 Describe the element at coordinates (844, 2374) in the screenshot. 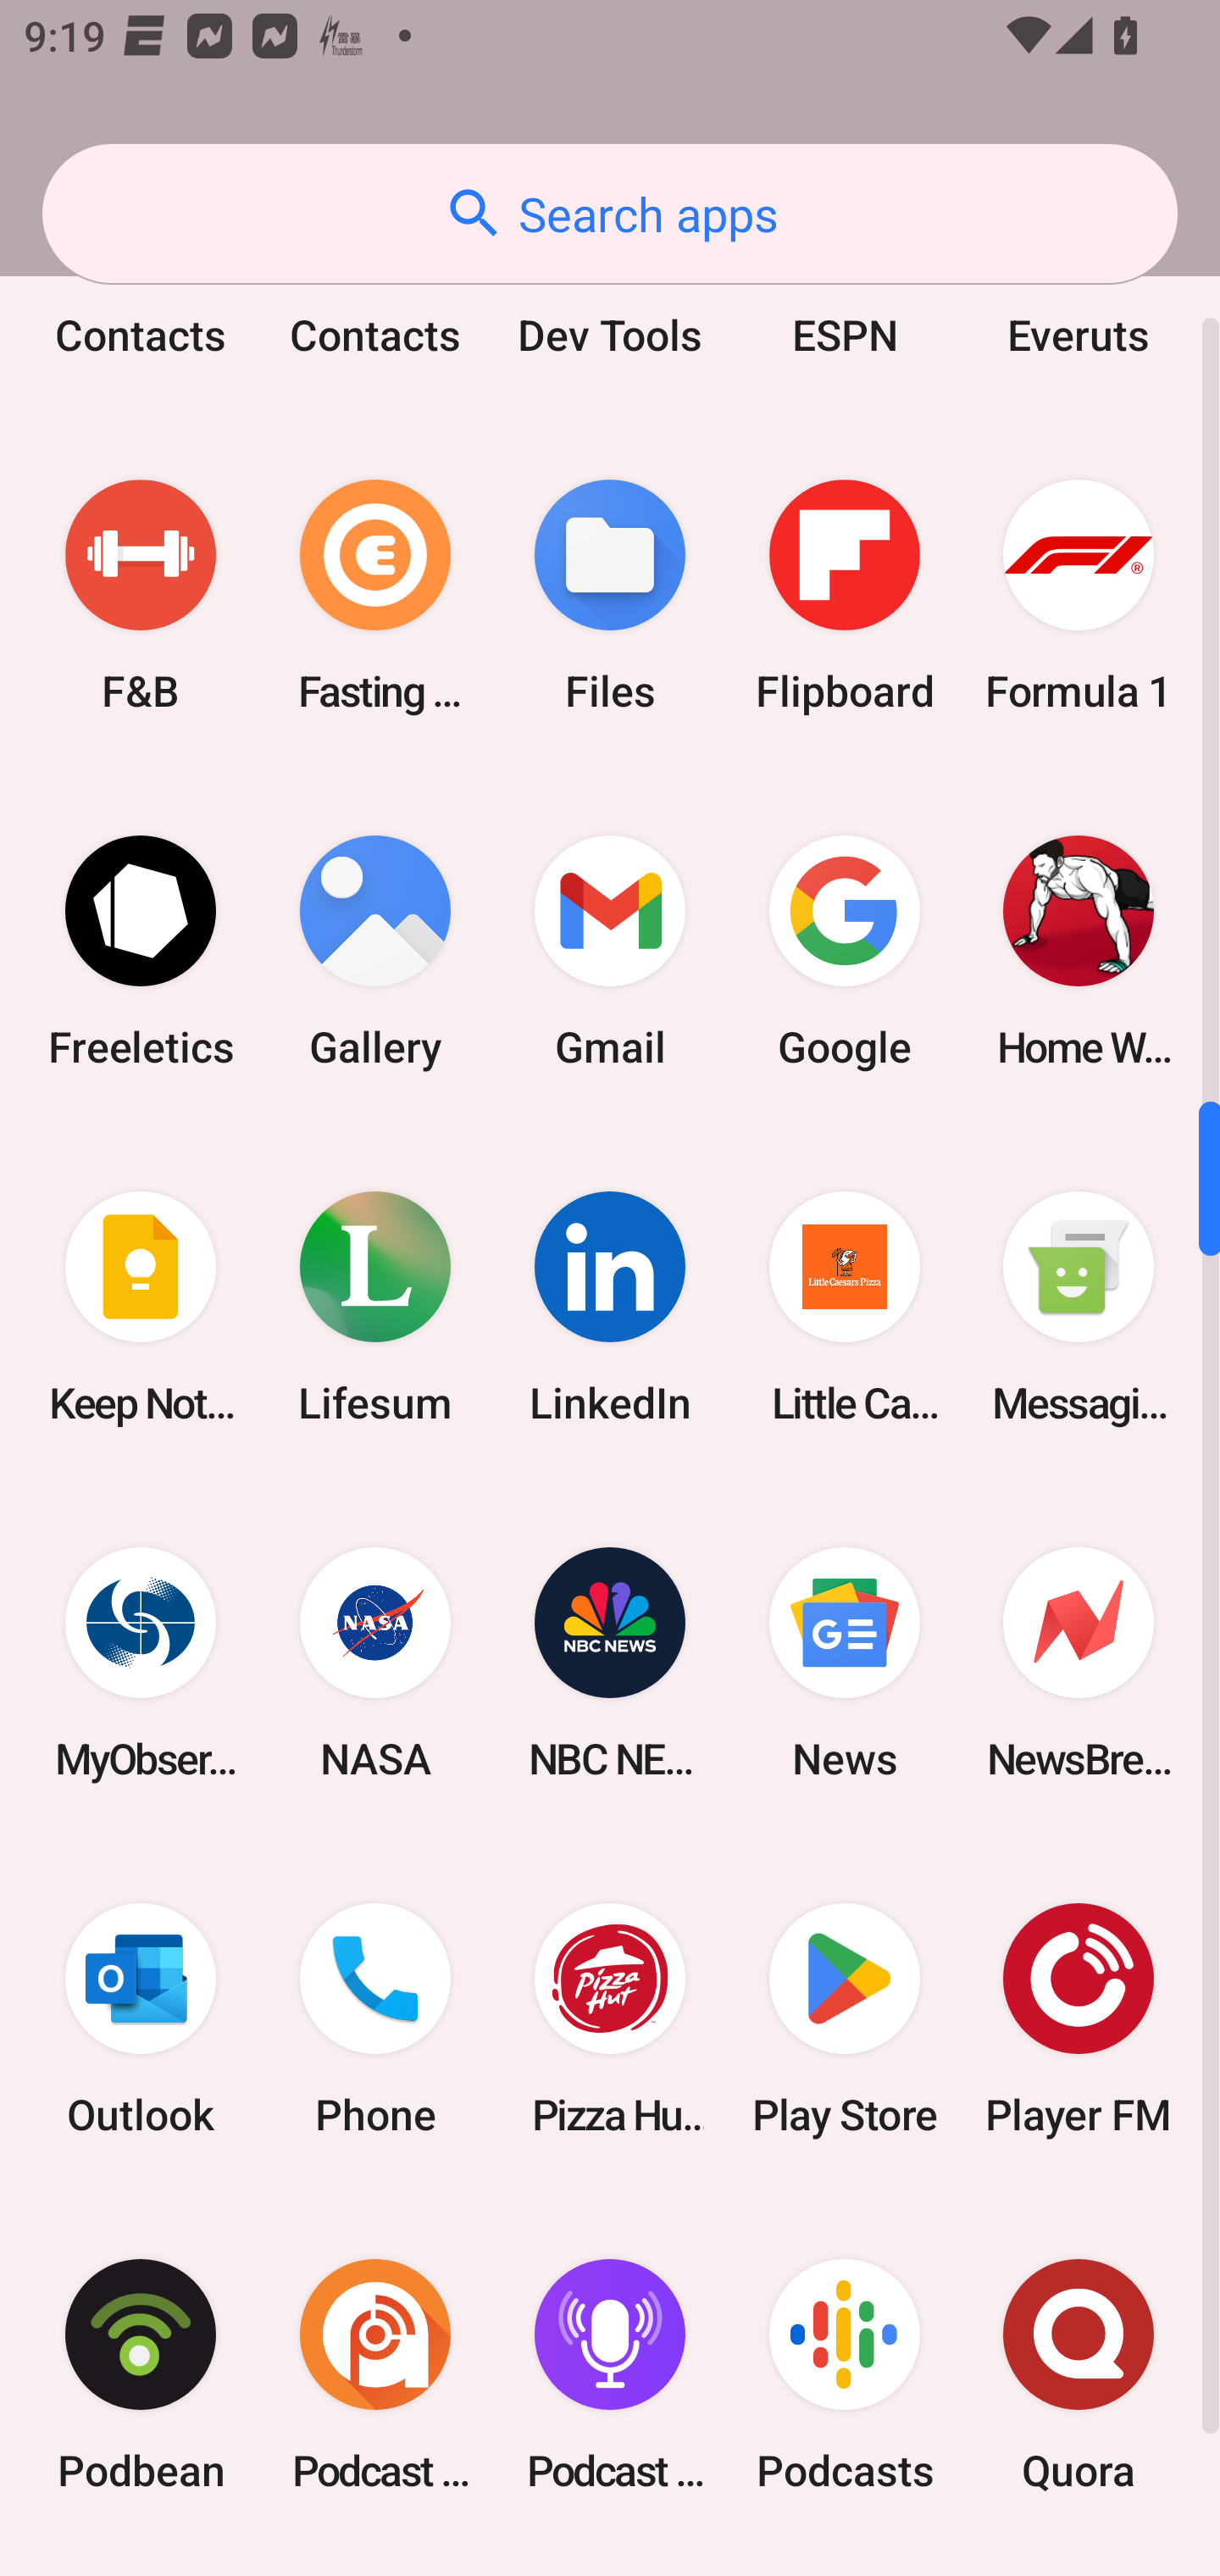

I see `Podcasts` at that location.